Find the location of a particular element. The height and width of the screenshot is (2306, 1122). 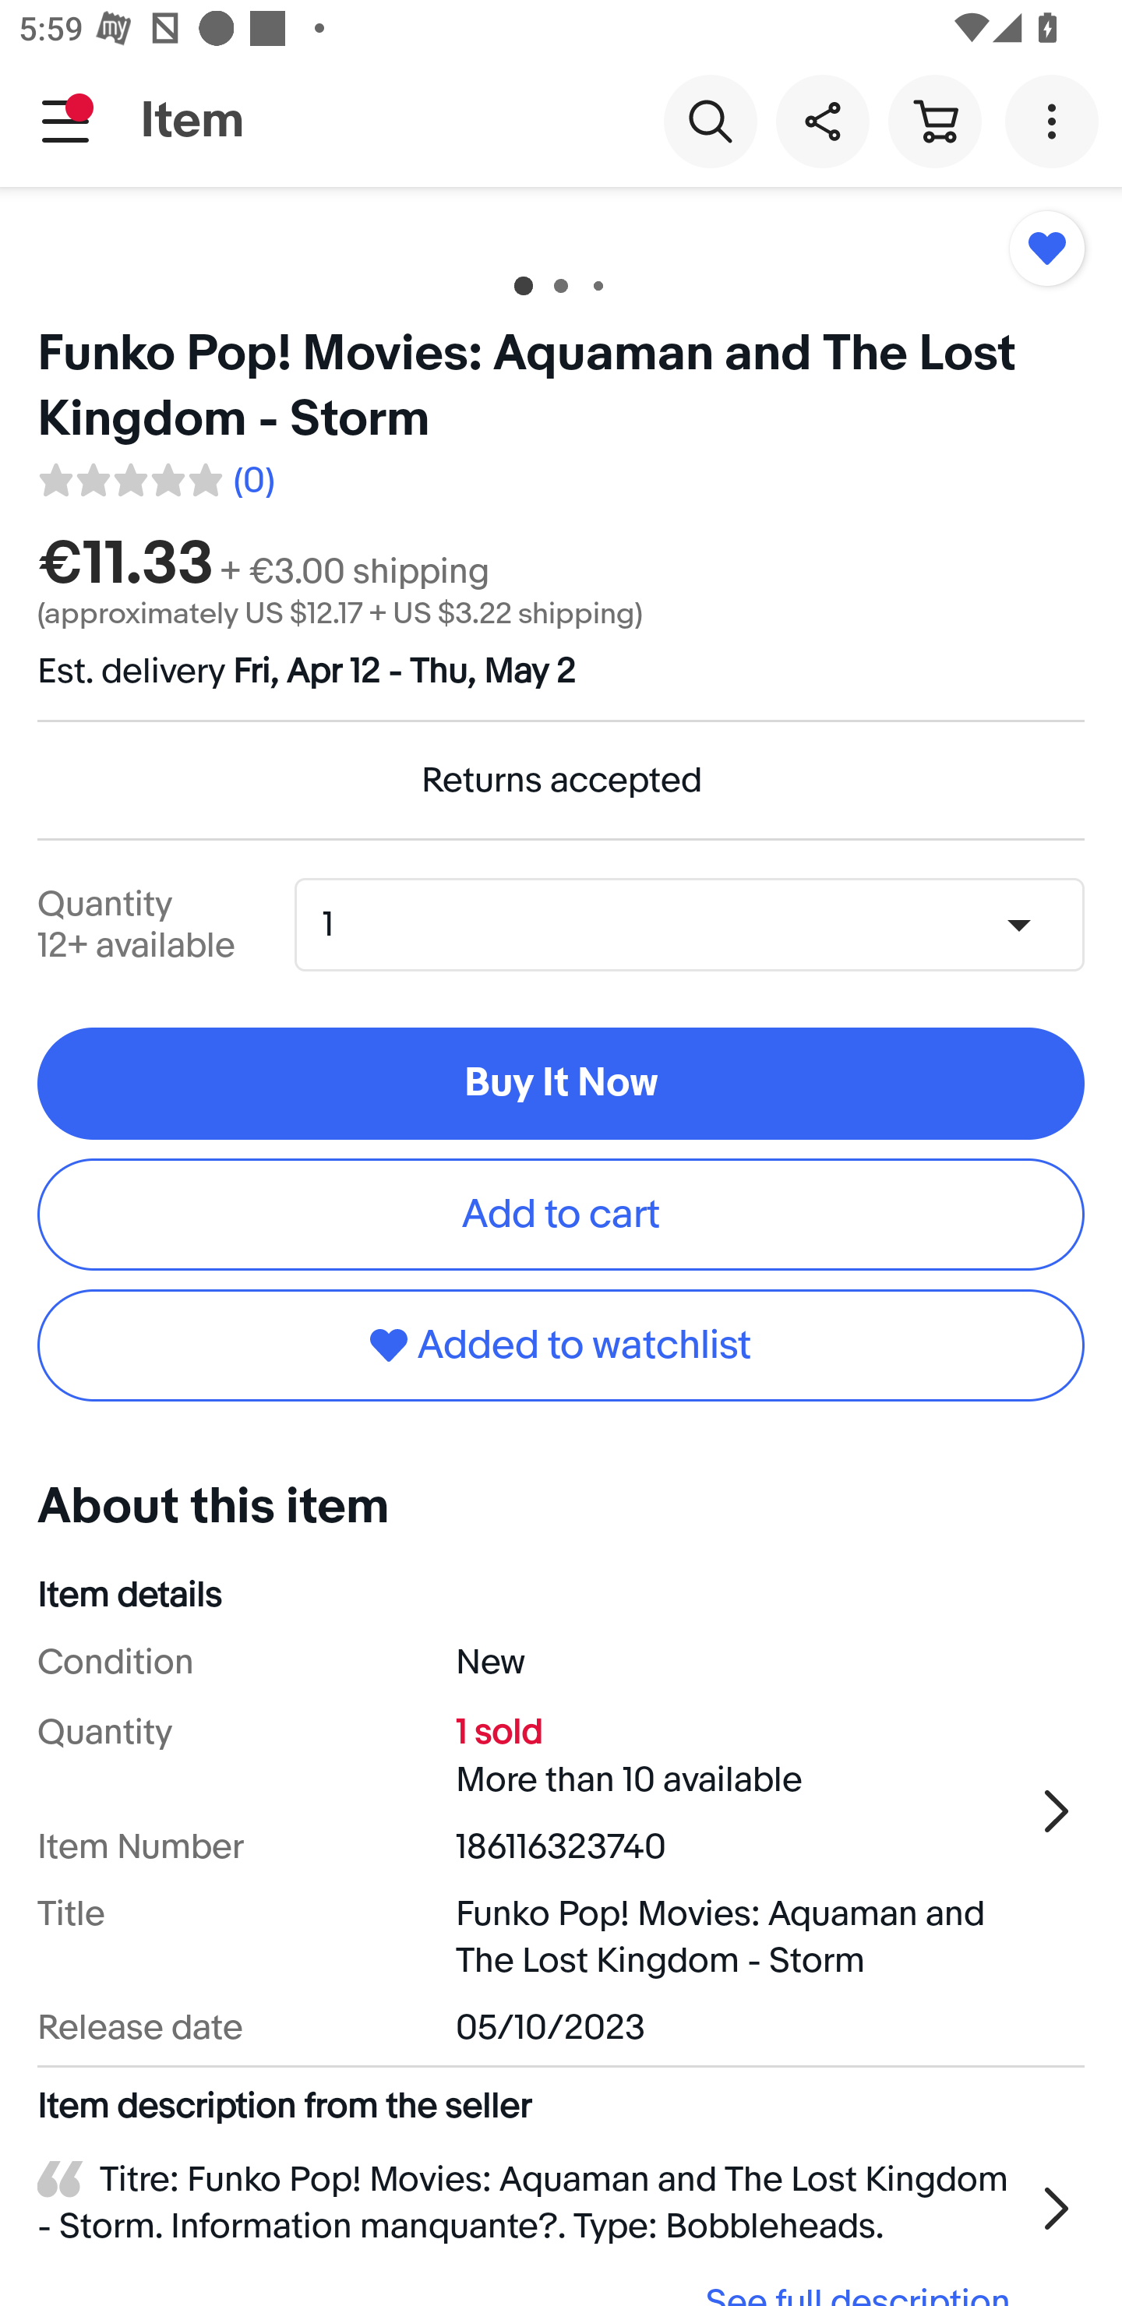

Add to cart is located at coordinates (561, 1214).